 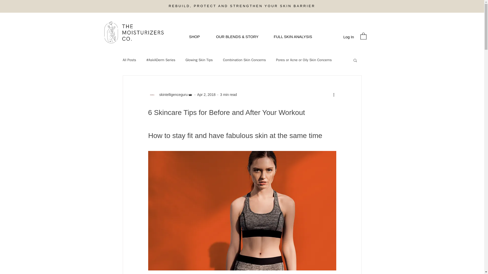 I want to click on FULL SKIN ANALYSIS, so click(x=293, y=37).